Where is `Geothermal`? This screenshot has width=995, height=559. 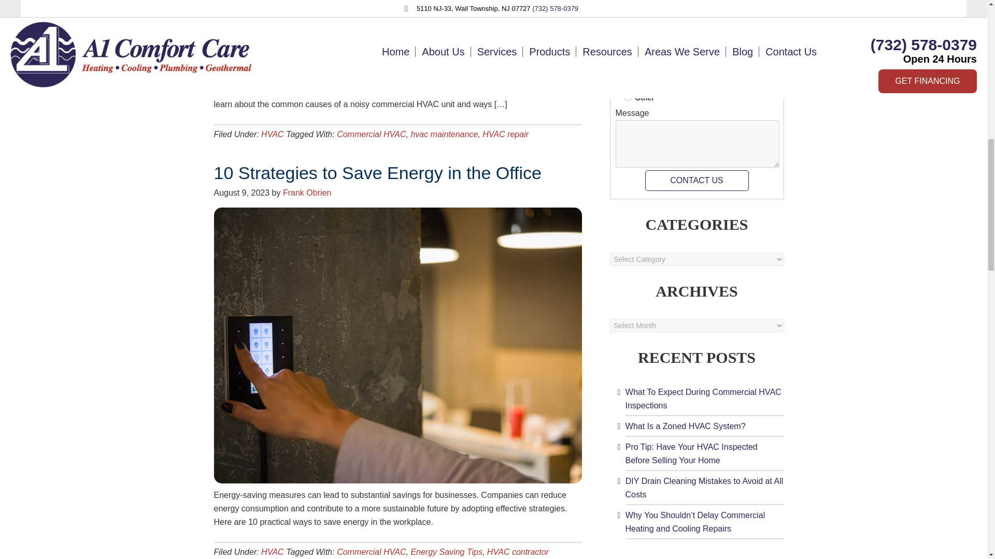 Geothermal is located at coordinates (628, 67).